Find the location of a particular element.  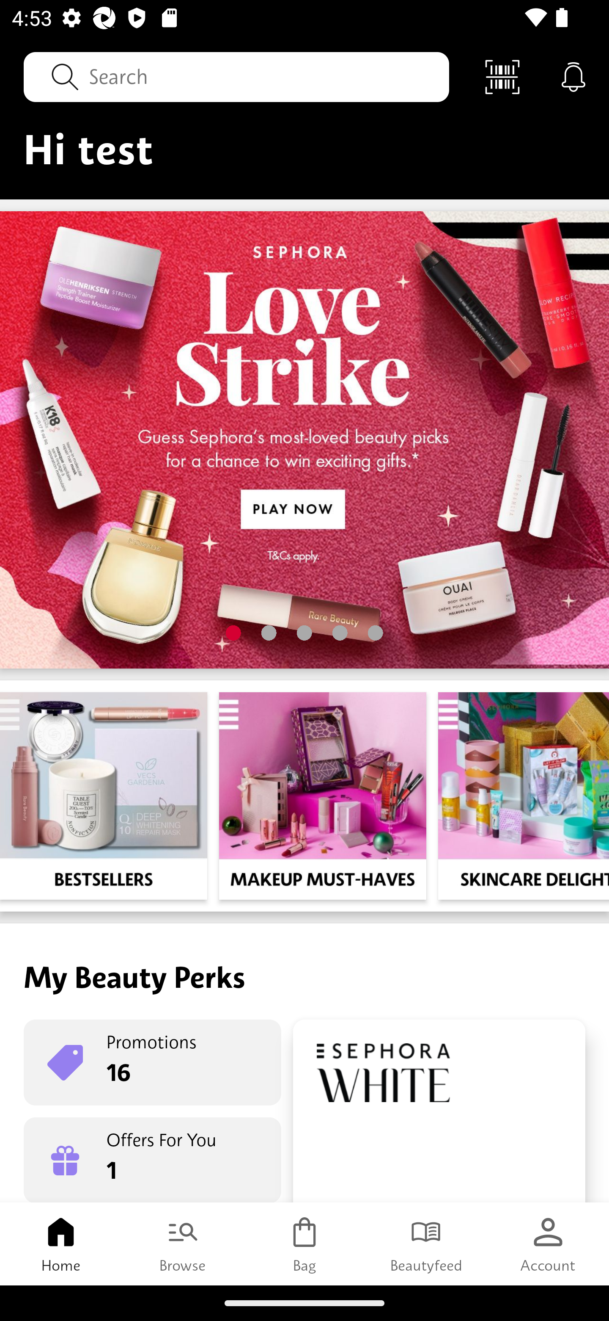

Beautyfeed is located at coordinates (426, 1244).